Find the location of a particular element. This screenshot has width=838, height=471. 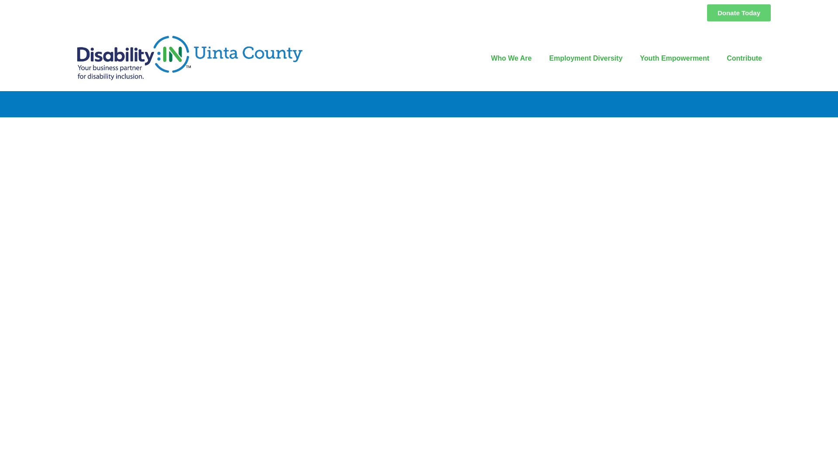

Who We Are is located at coordinates (512, 58).